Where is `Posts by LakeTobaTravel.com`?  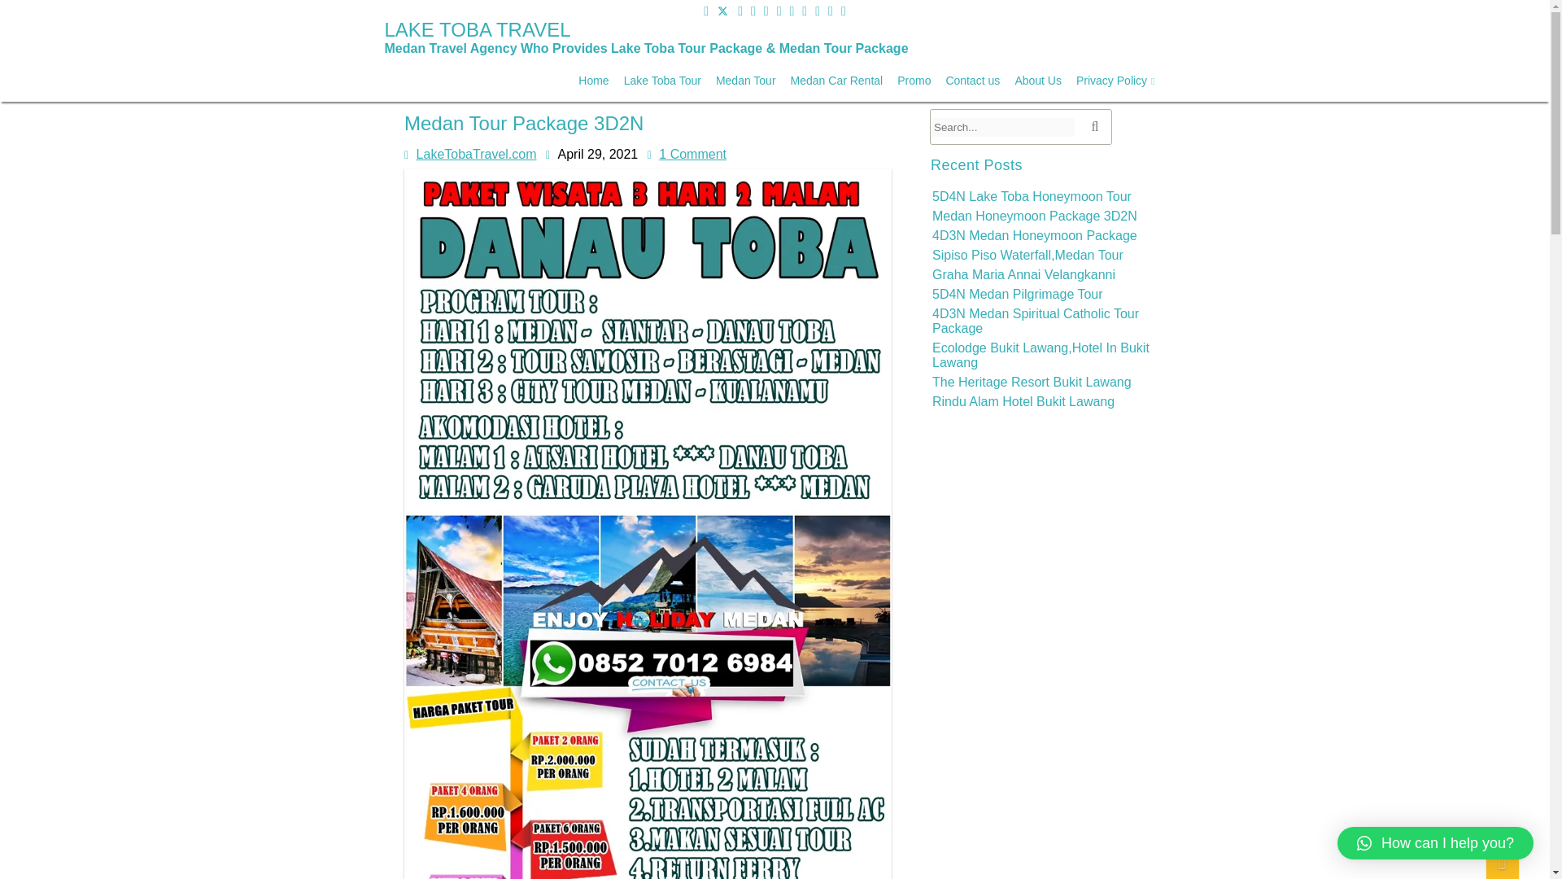
Posts by LakeTobaTravel.com is located at coordinates (475, 154).